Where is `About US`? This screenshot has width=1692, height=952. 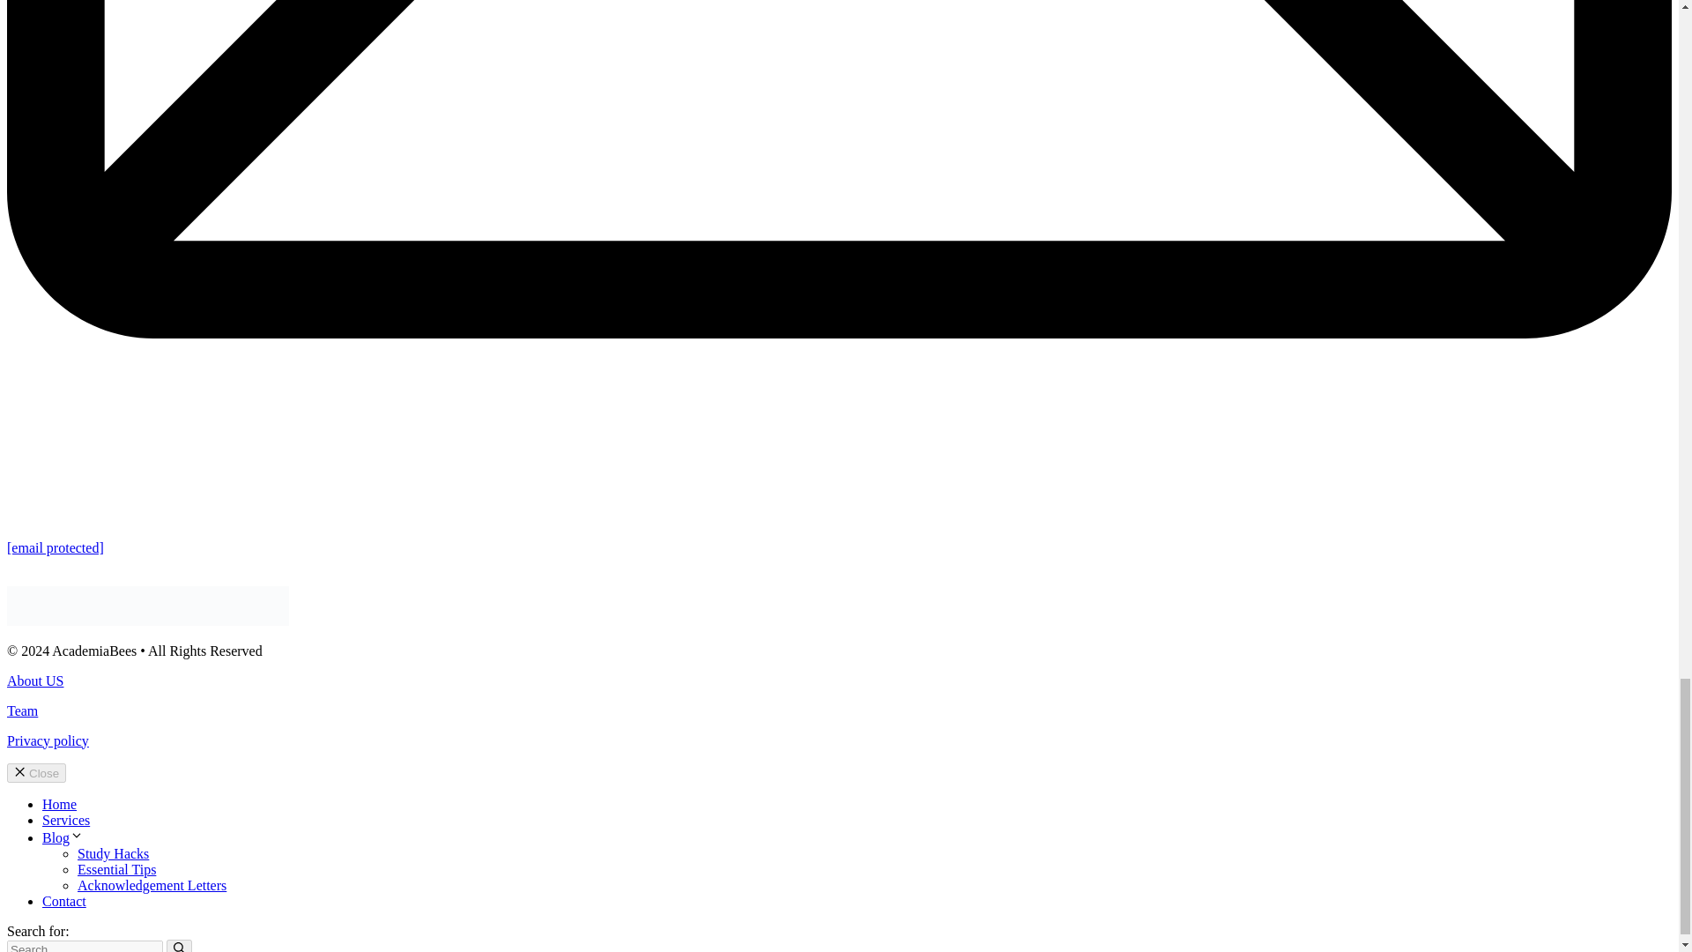
About US is located at coordinates (35, 681).